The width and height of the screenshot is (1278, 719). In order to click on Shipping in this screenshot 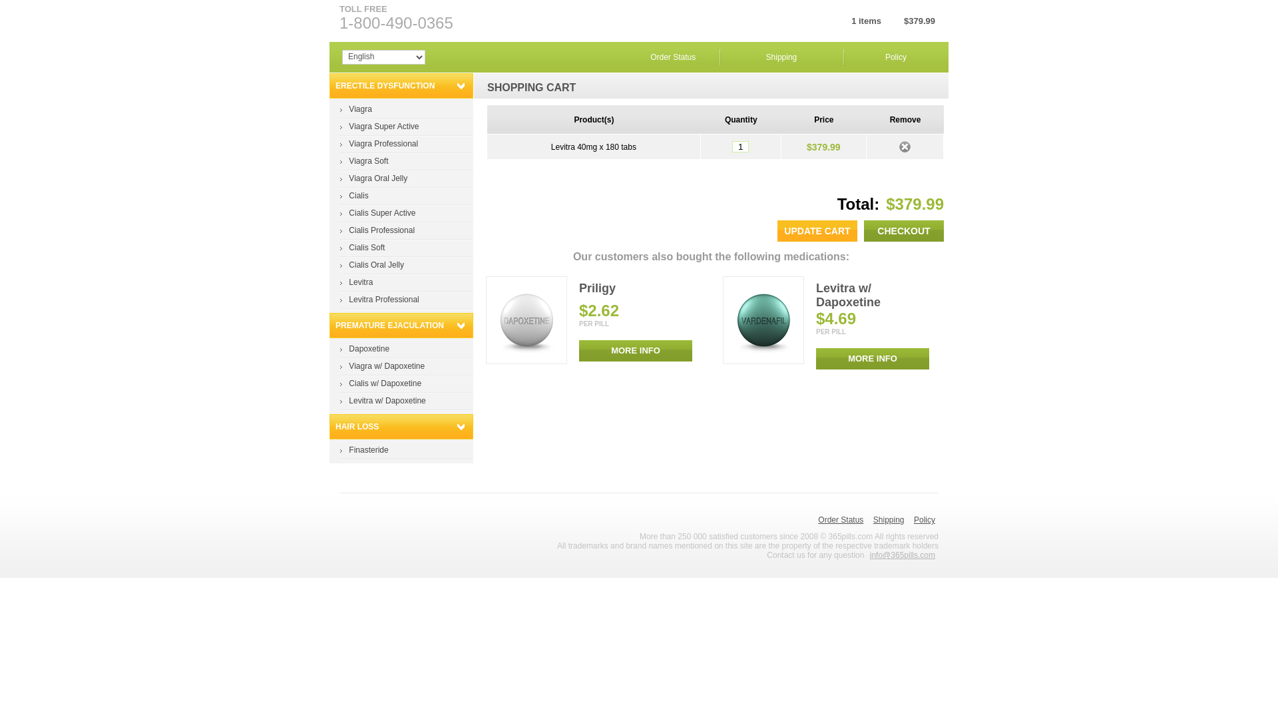, I will do `click(889, 520)`.